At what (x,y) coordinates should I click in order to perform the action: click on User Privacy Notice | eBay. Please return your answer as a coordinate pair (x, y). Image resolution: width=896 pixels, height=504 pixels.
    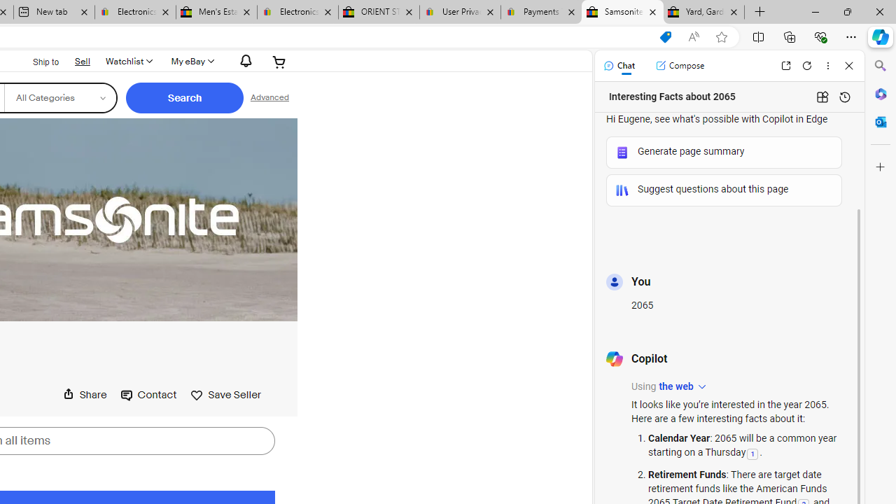
    Looking at the image, I should click on (461, 13).